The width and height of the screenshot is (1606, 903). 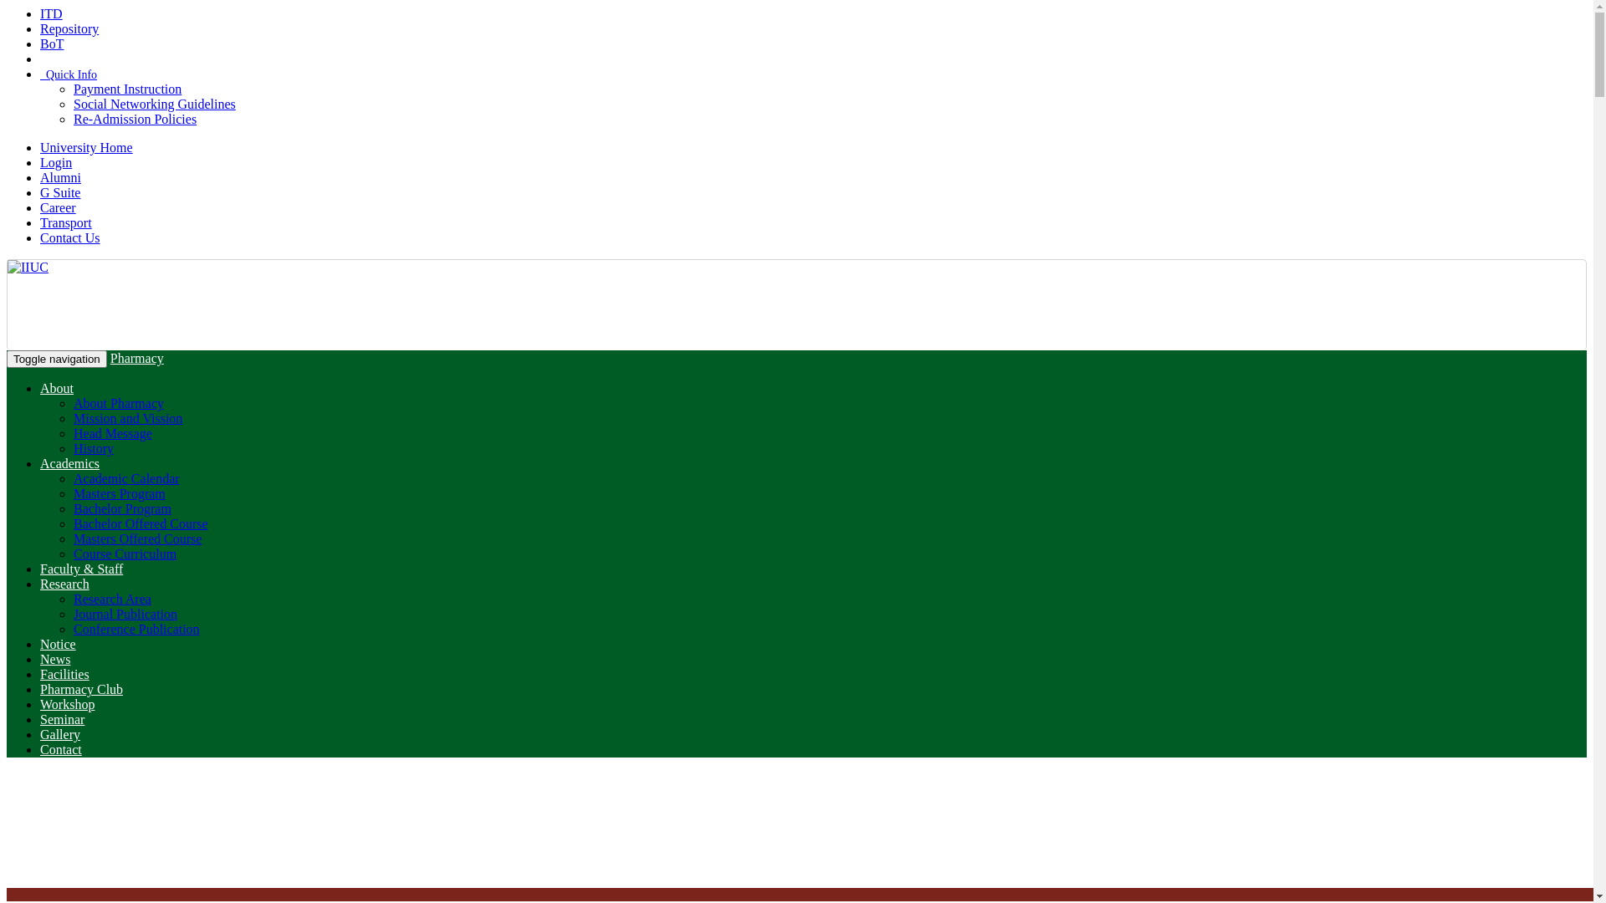 I want to click on Masters Offered Course, so click(x=137, y=538).